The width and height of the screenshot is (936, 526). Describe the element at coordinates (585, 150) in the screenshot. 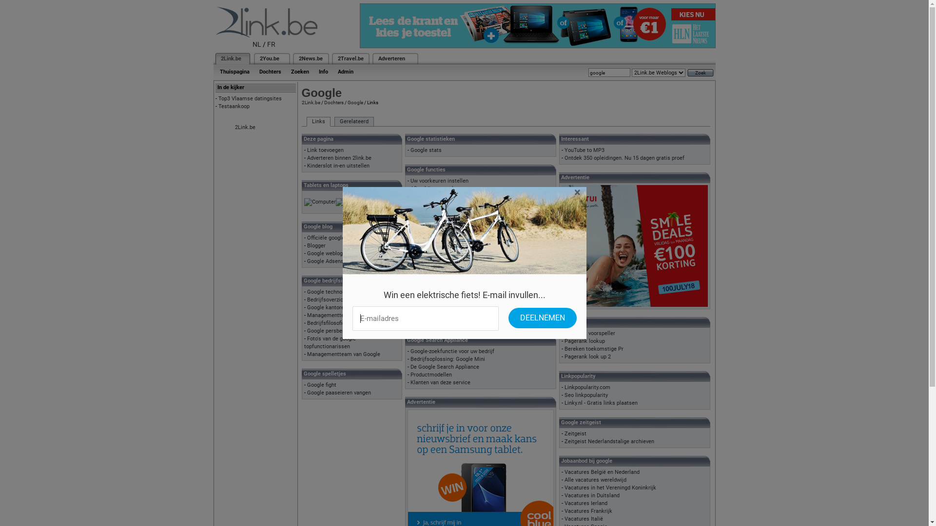

I see `YouTube to MP3` at that location.